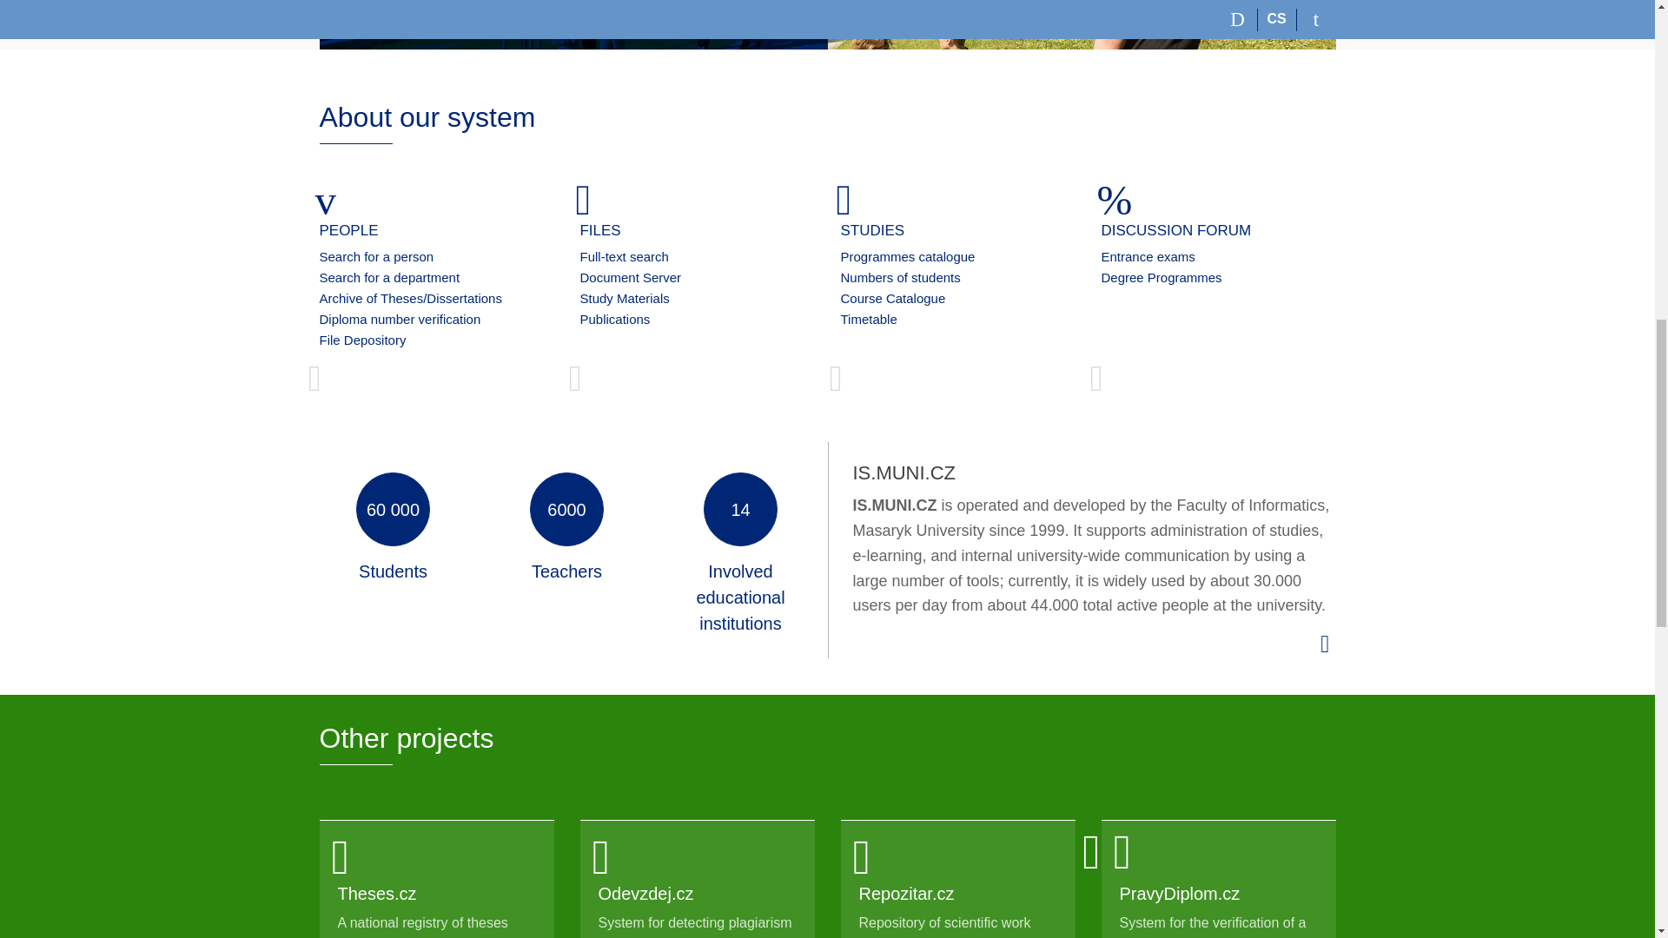  I want to click on Document Server, so click(631, 278).